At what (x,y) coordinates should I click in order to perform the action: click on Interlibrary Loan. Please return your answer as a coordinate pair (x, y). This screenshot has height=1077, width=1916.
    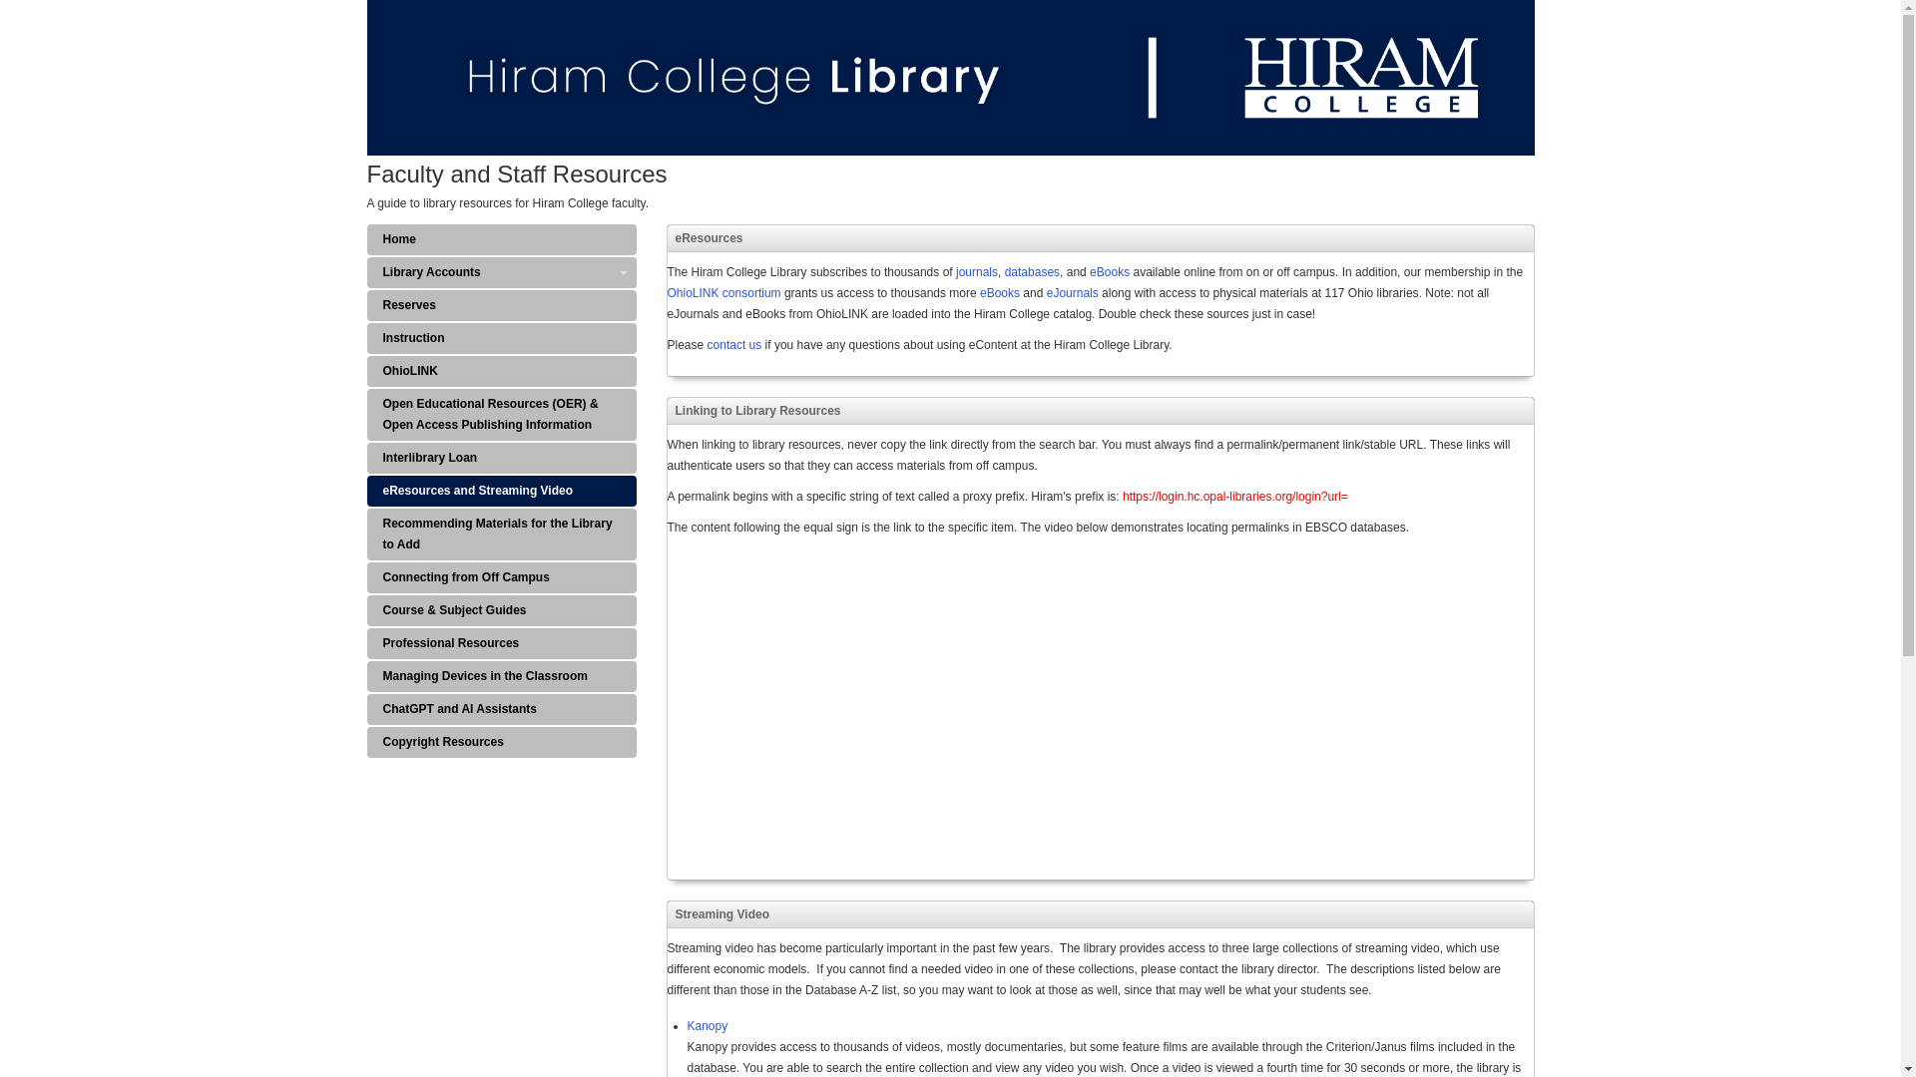
    Looking at the image, I should click on (501, 458).